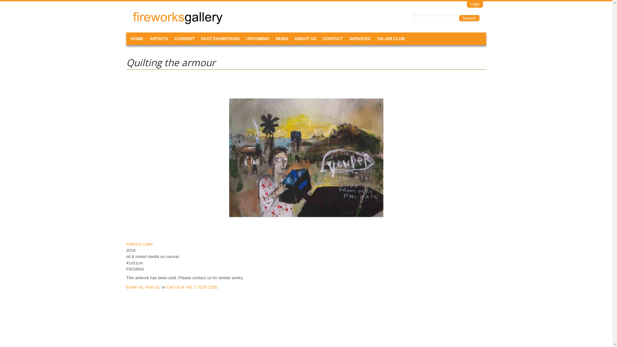 The image size is (617, 347). Describe the element at coordinates (138, 39) in the screenshot. I see `HOME` at that location.